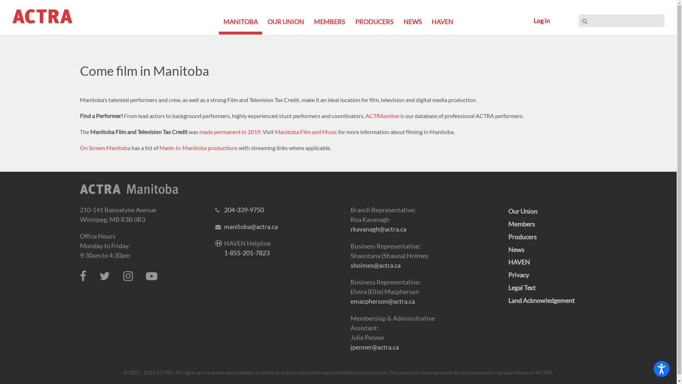  I want to click on manitoba@actra.ca, so click(251, 226).